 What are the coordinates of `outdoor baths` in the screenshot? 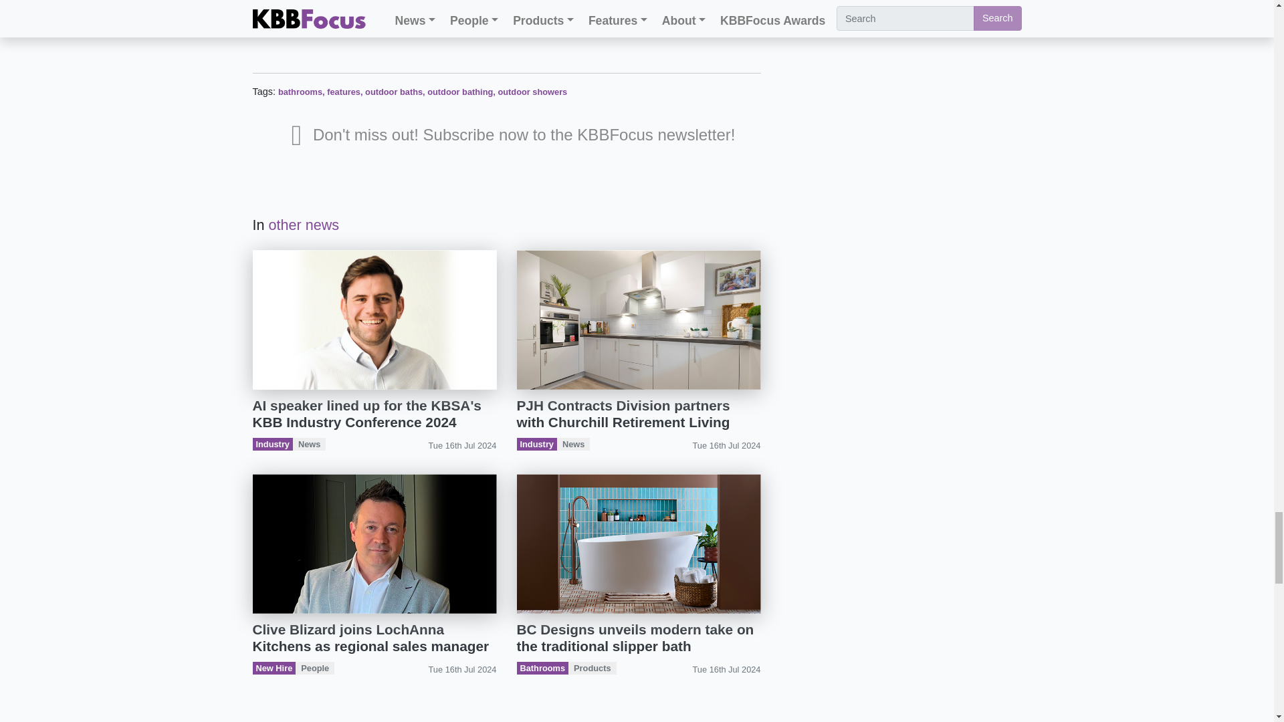 It's located at (393, 91).